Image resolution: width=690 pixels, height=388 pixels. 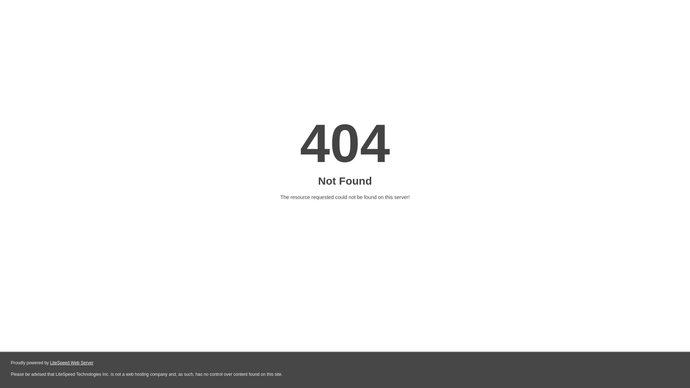 What do you see at coordinates (72, 363) in the screenshot?
I see `LiteSpeed Web Server` at bounding box center [72, 363].